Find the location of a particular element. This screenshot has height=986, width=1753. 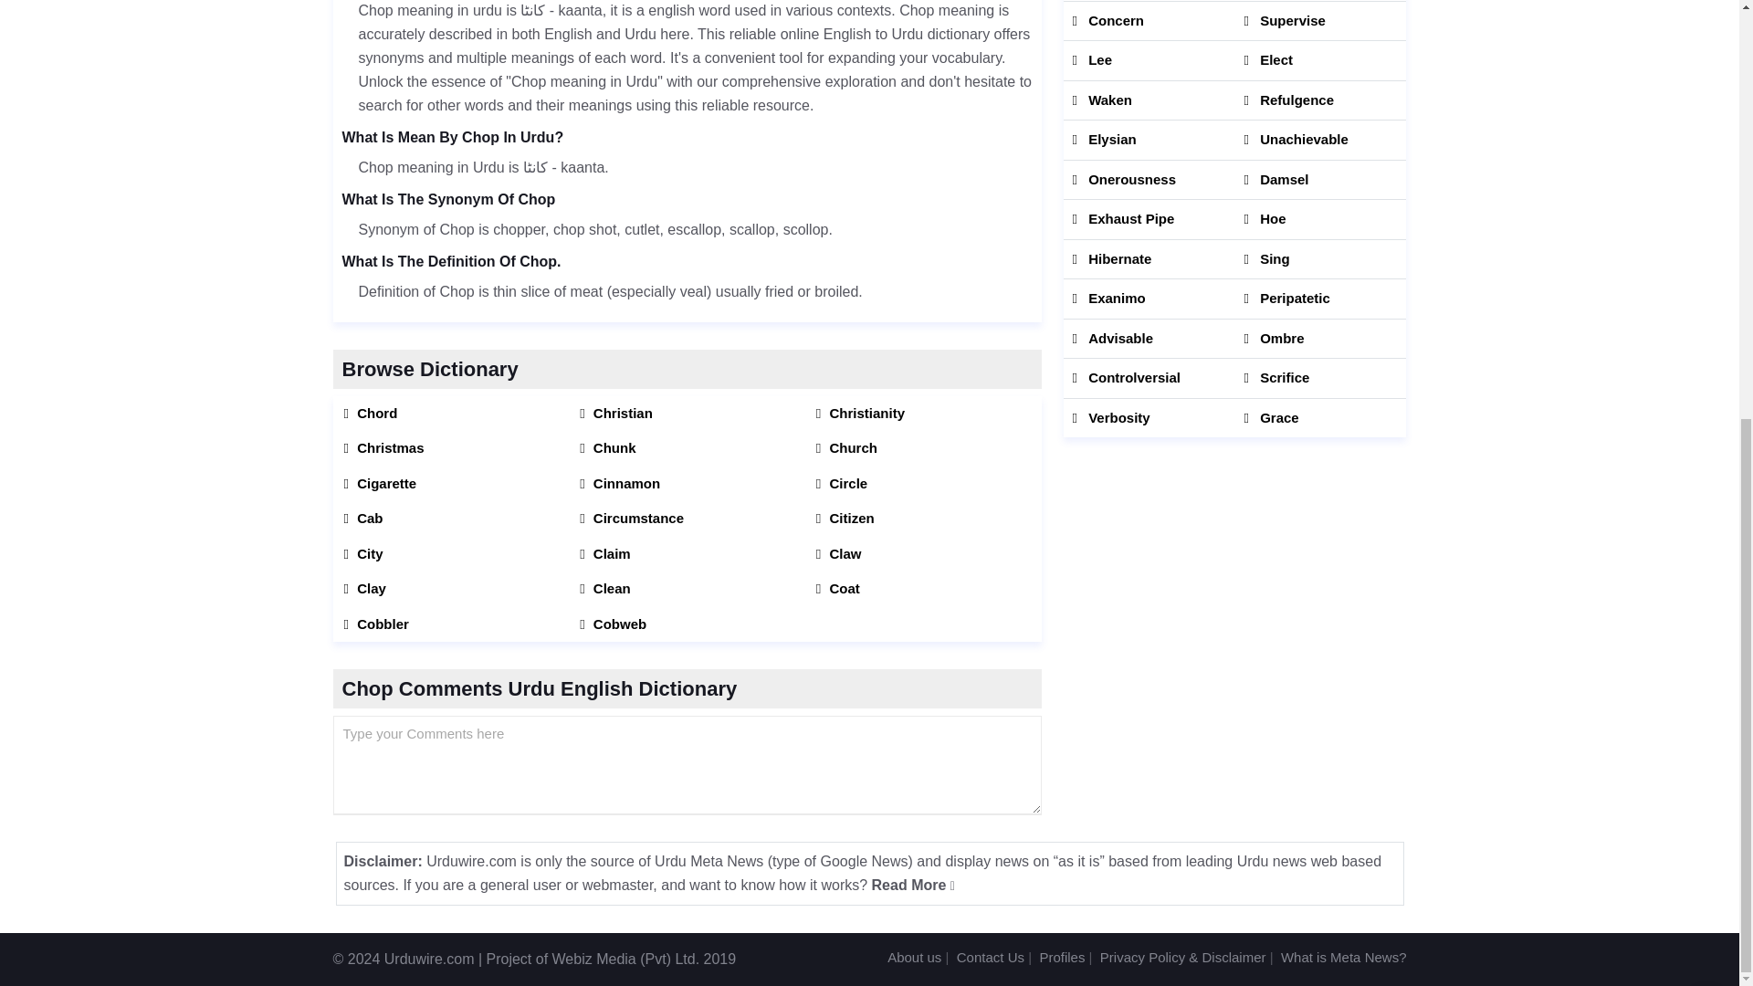

Cinnamon is located at coordinates (687, 484).